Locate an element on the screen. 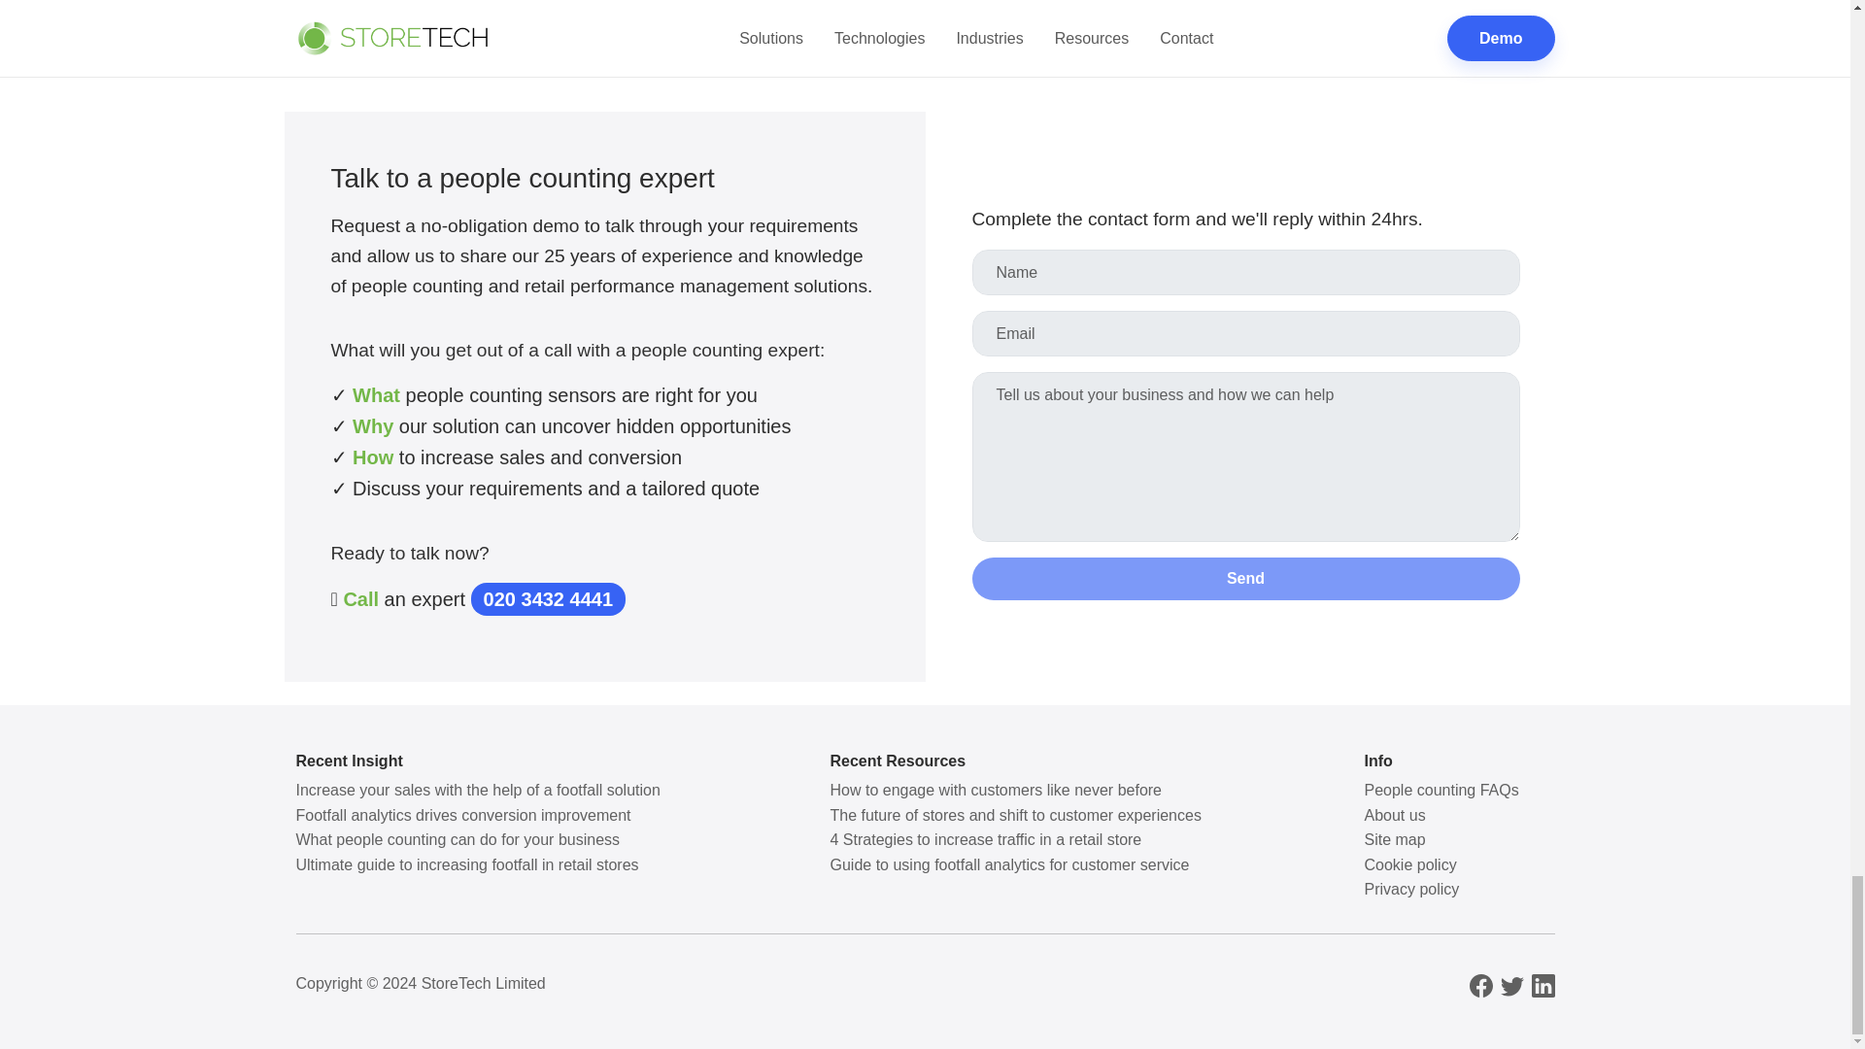  020 3432 4441 is located at coordinates (548, 598).